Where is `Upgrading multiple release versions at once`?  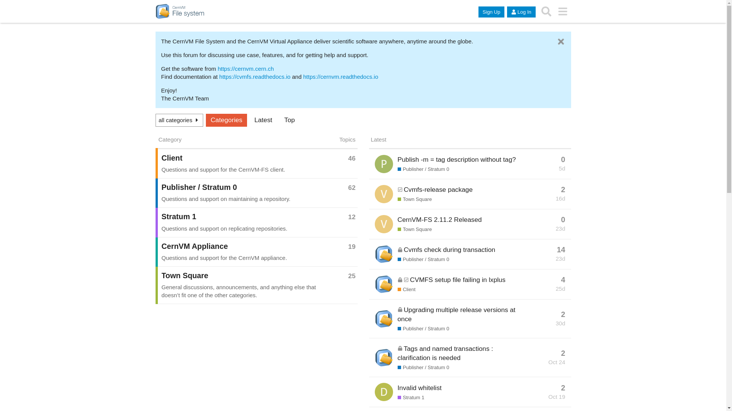 Upgrading multiple release versions at once is located at coordinates (457, 314).